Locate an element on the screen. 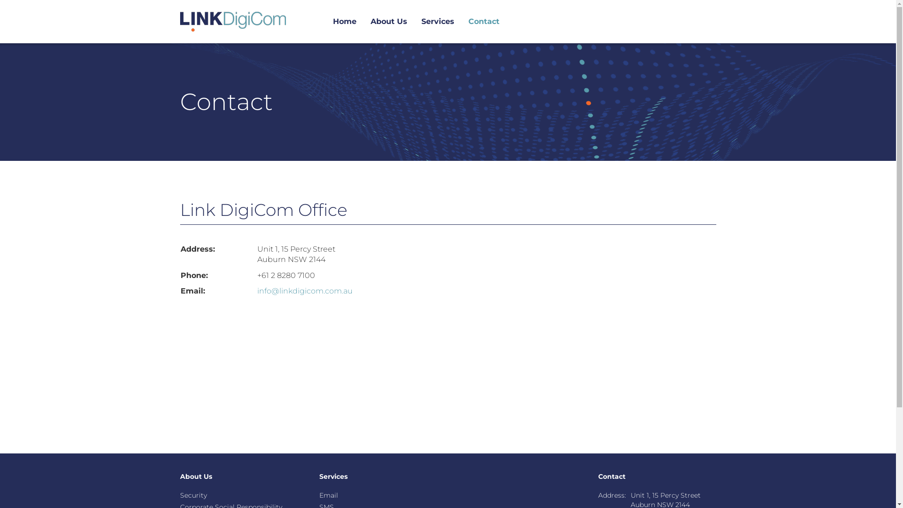 This screenshot has height=508, width=903. info@linkdigicom.com.au is located at coordinates (305, 291).